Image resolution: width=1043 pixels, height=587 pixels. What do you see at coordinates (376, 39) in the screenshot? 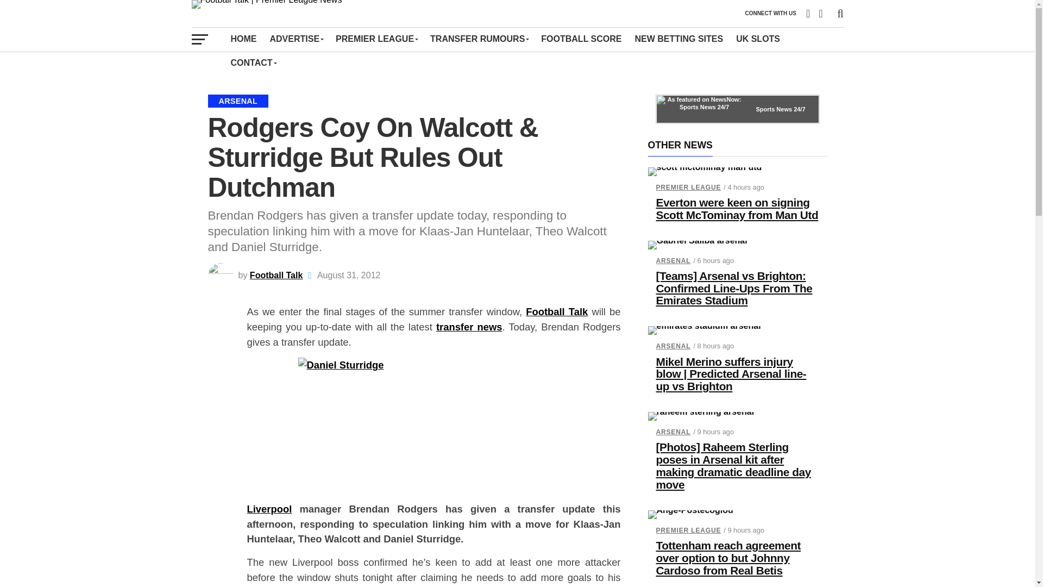
I see `PREMIER LEAGUE` at bounding box center [376, 39].